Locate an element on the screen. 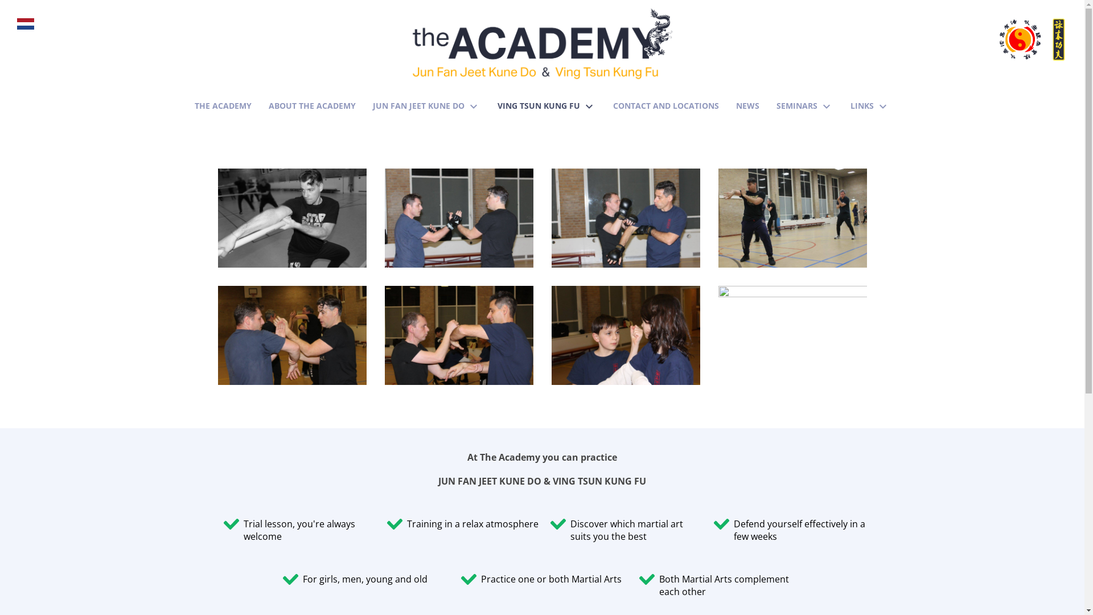 This screenshot has width=1093, height=615. NEWS is located at coordinates (748, 104).